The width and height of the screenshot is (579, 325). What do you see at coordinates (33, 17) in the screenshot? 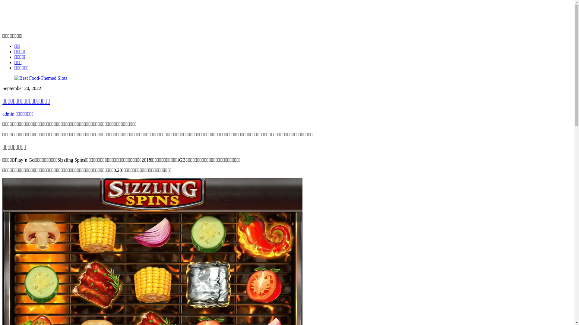
I see `1958 Restaurant` at bounding box center [33, 17].